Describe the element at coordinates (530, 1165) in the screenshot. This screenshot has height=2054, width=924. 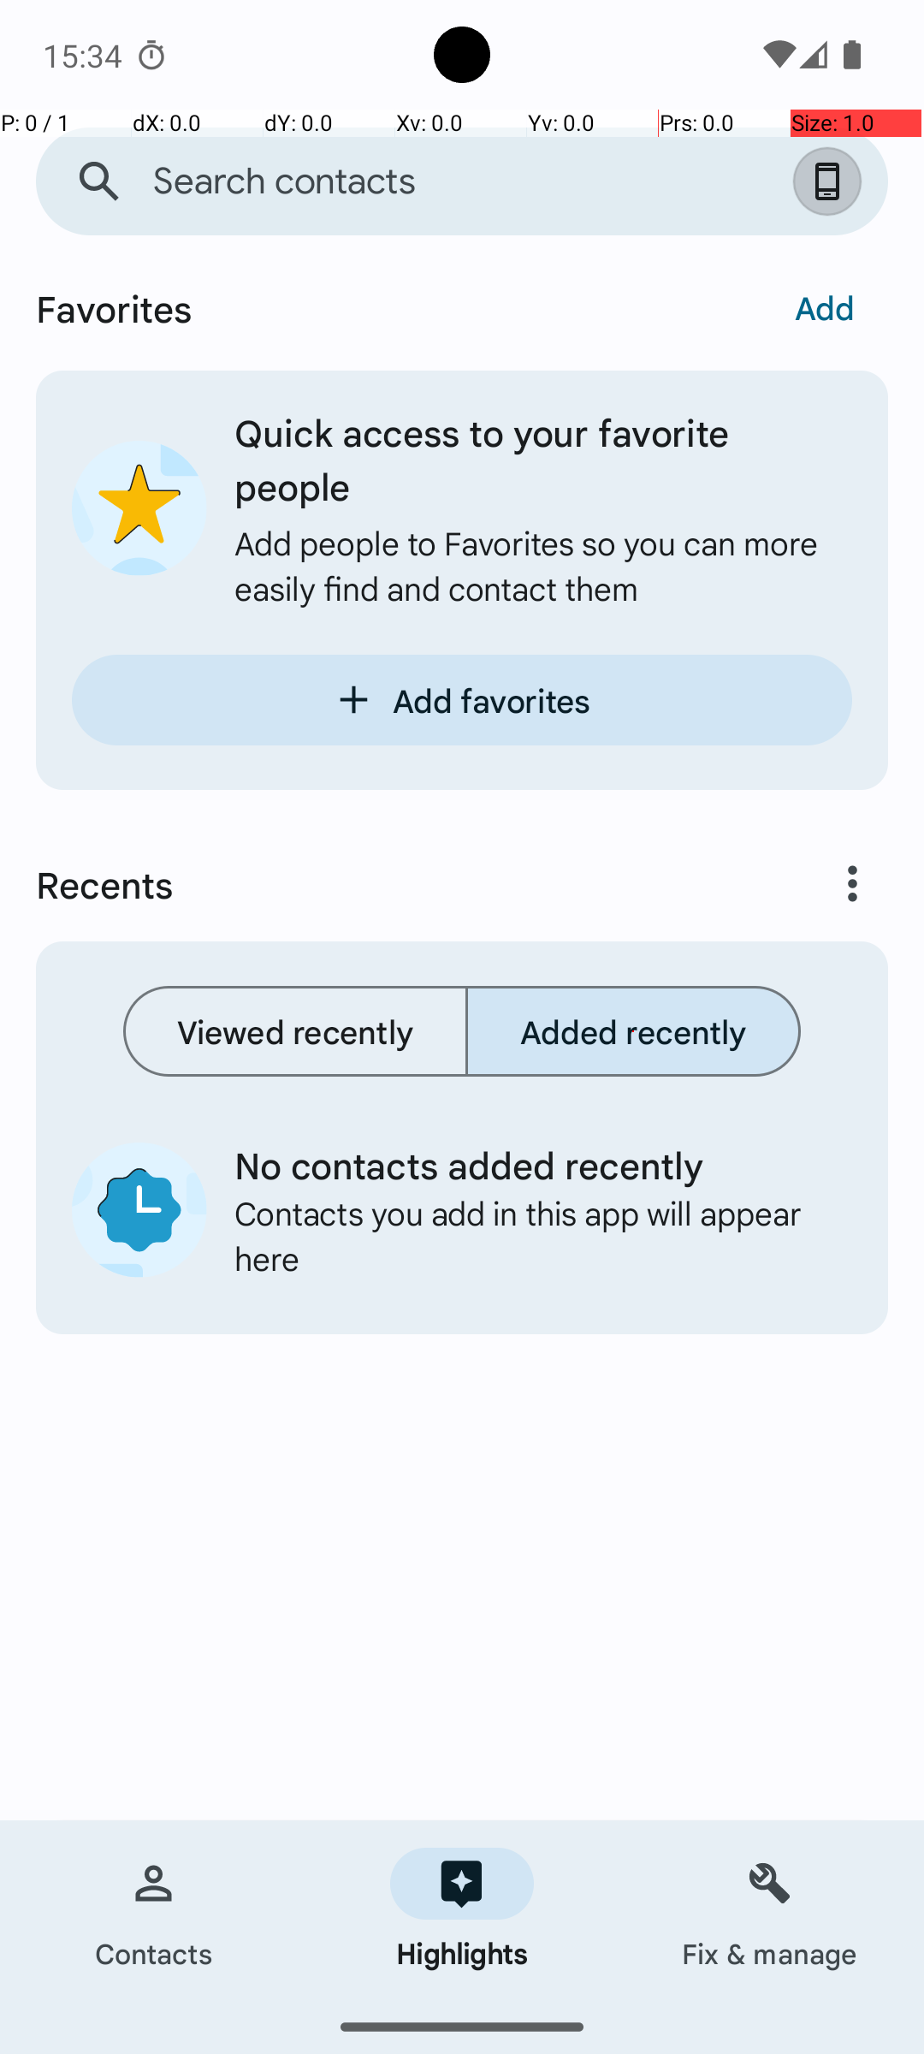
I see `No contacts added recently` at that location.